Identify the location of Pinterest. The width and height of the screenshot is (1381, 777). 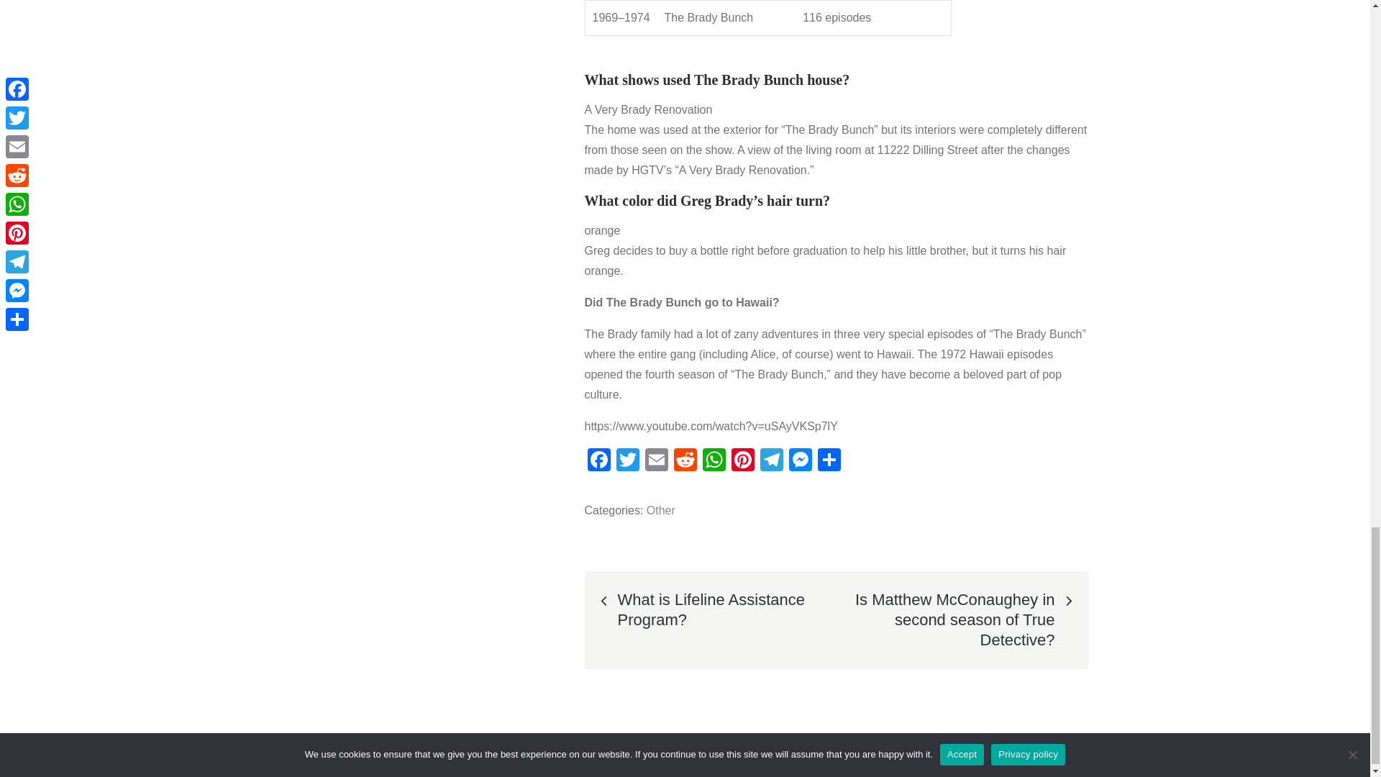
(742, 461).